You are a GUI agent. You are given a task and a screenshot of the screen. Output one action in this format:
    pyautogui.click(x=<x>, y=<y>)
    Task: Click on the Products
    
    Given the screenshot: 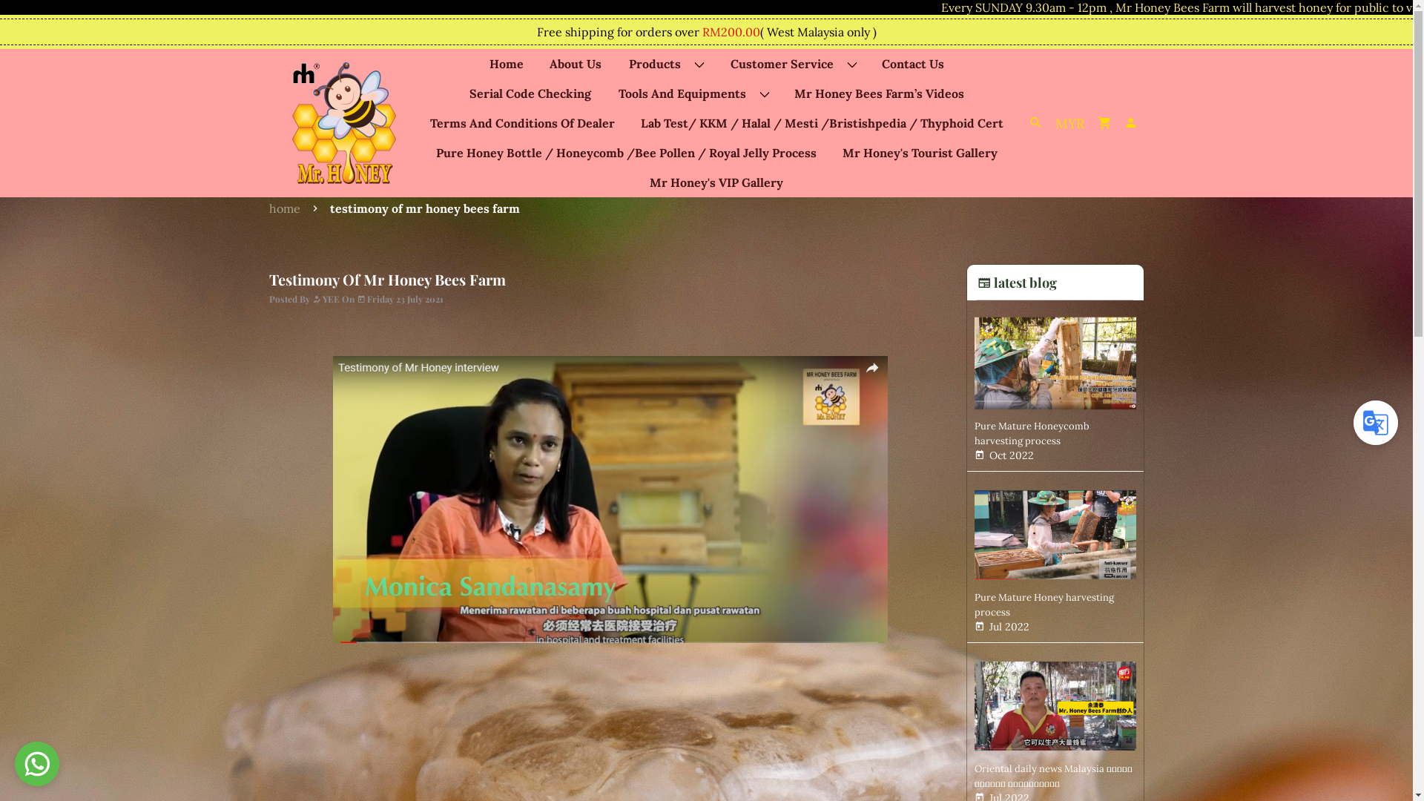 What is the action you would take?
    pyautogui.click(x=665, y=64)
    